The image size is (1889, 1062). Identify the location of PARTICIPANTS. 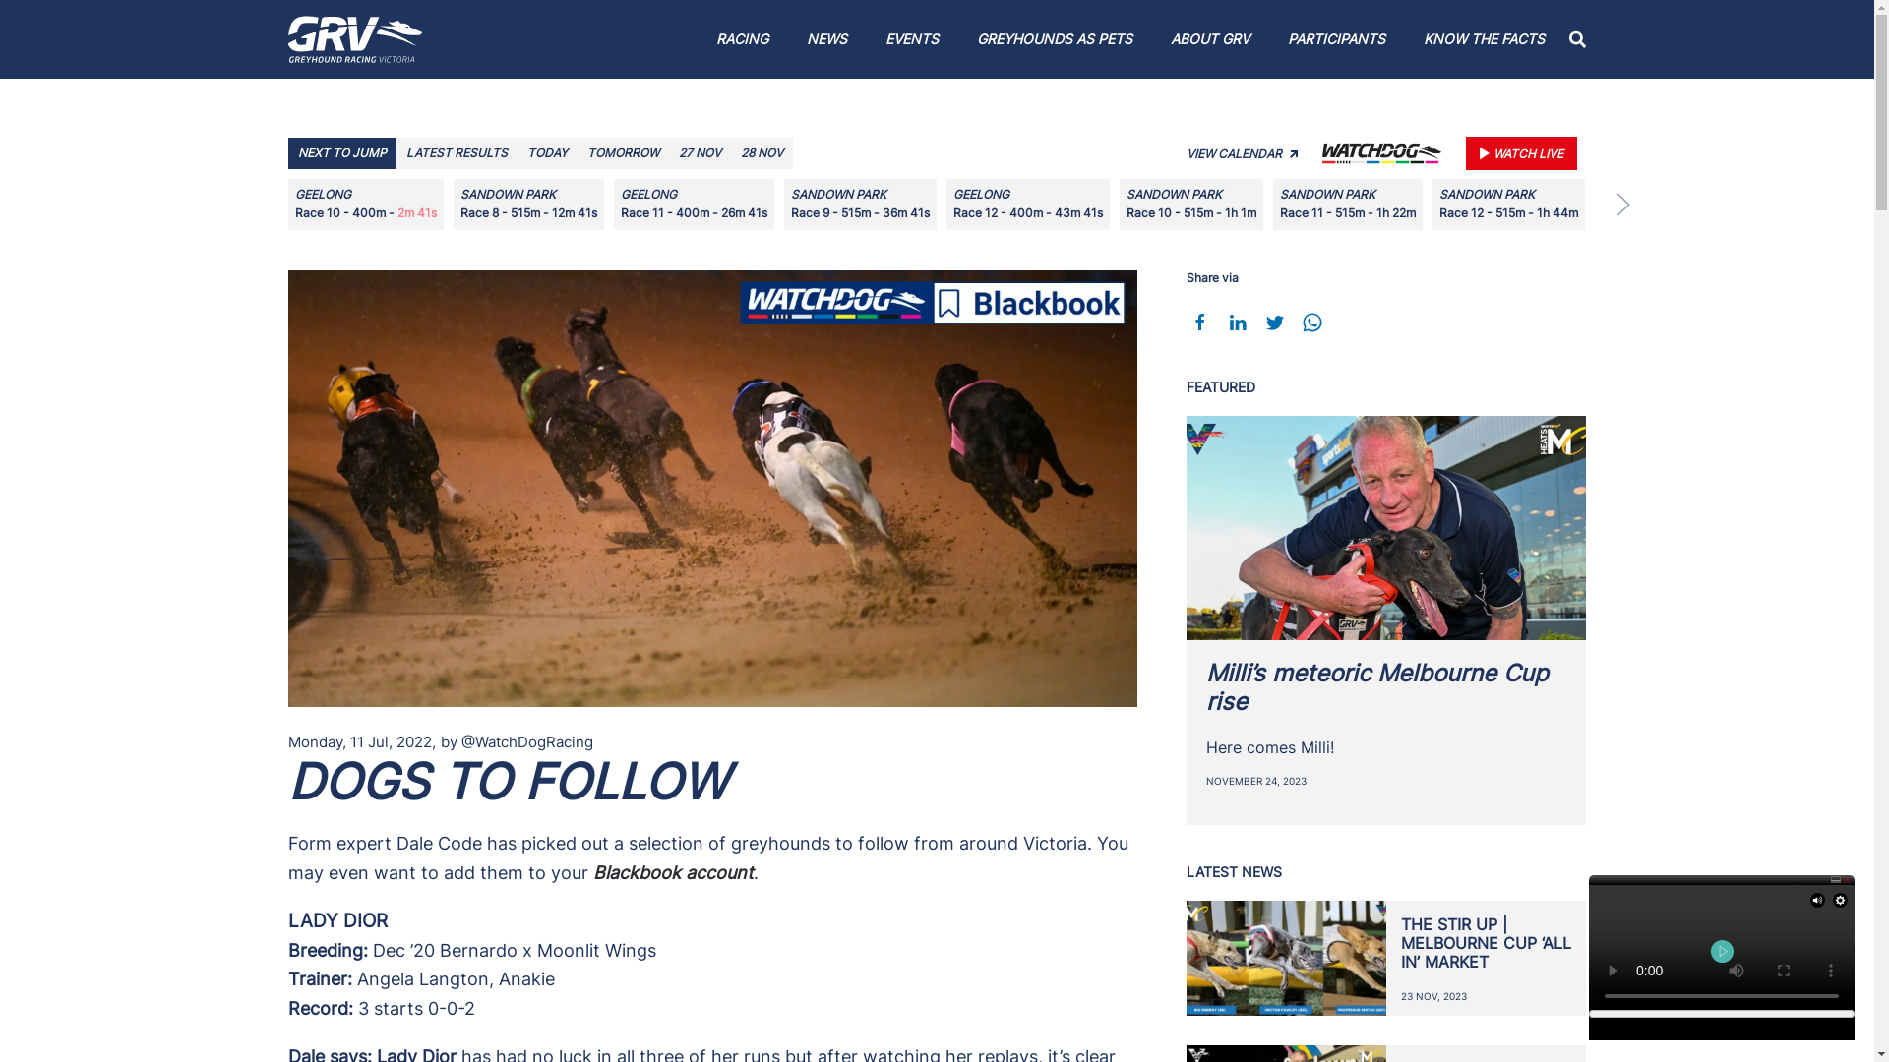
(1336, 39).